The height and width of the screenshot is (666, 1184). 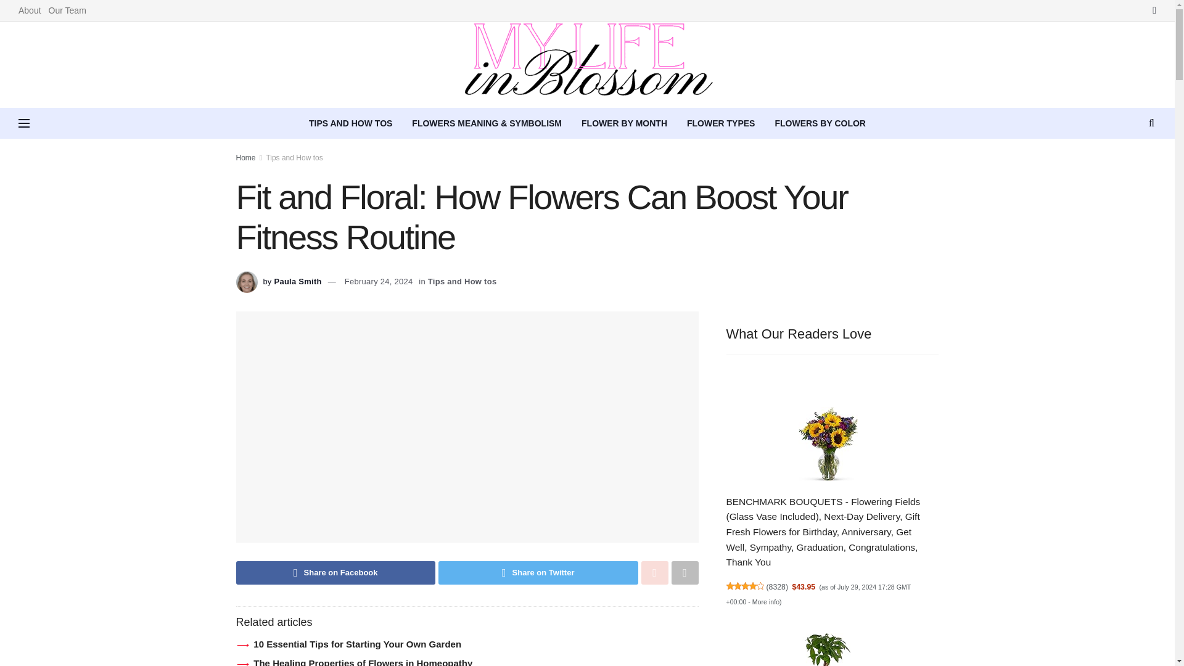 What do you see at coordinates (379, 281) in the screenshot?
I see `February 24, 2024` at bounding box center [379, 281].